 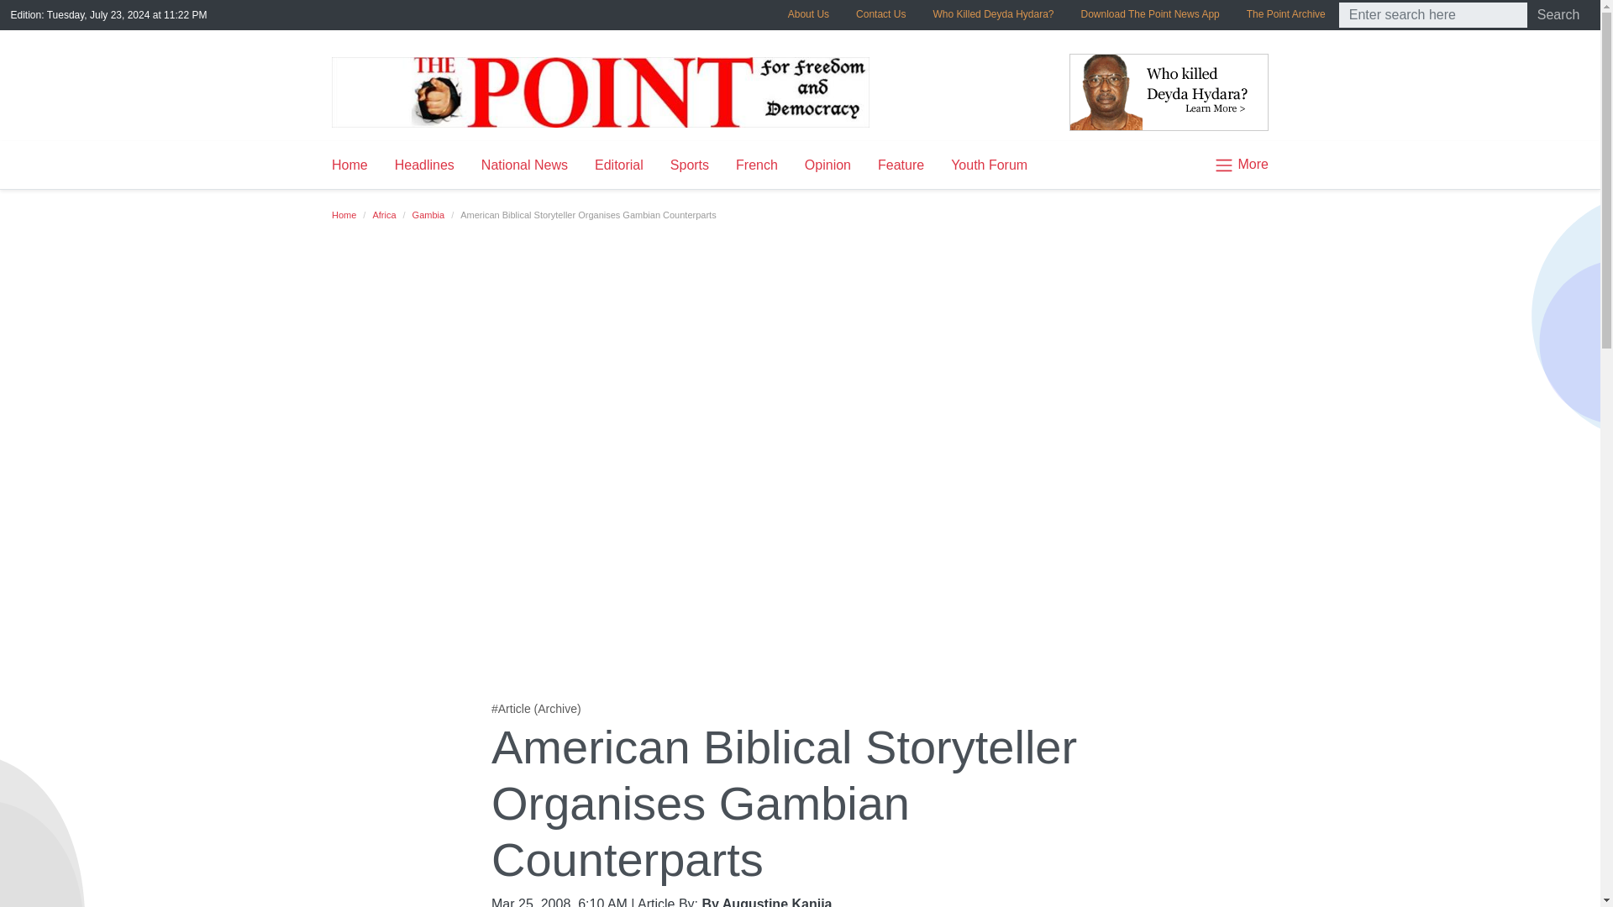 I want to click on Sports, so click(x=689, y=165).